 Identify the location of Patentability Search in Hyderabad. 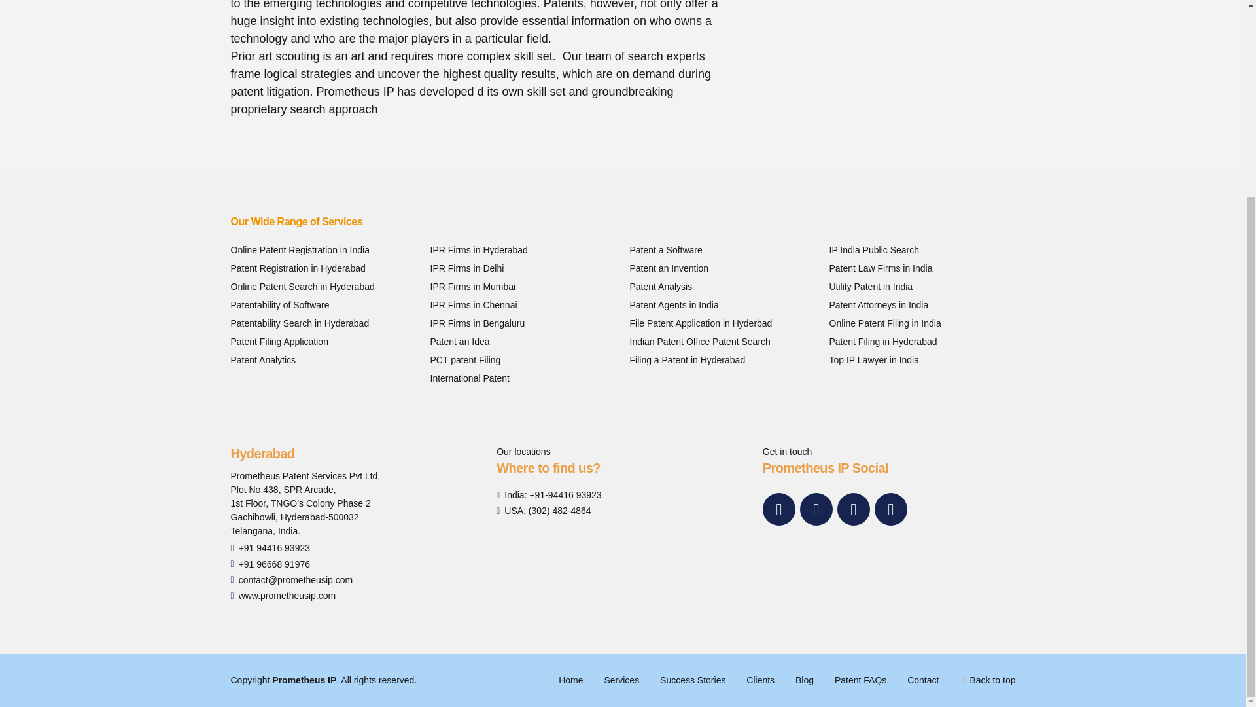
(300, 323).